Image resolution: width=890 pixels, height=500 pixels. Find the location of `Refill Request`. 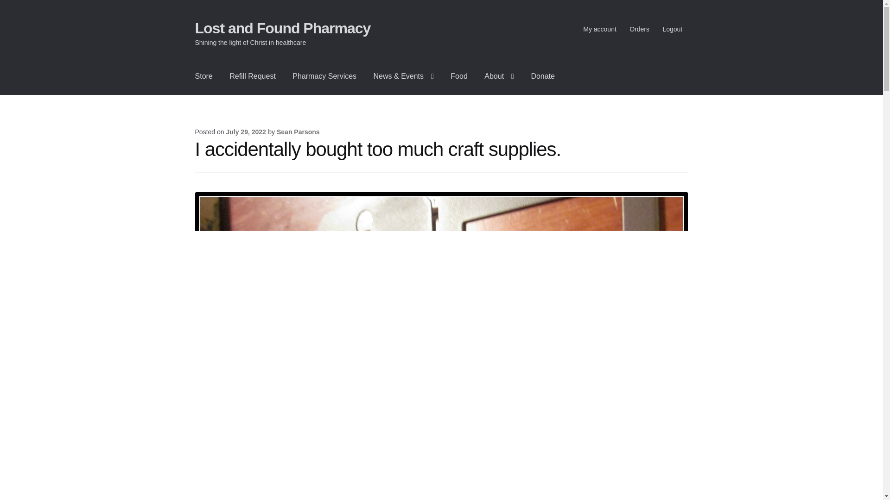

Refill Request is located at coordinates (252, 76).